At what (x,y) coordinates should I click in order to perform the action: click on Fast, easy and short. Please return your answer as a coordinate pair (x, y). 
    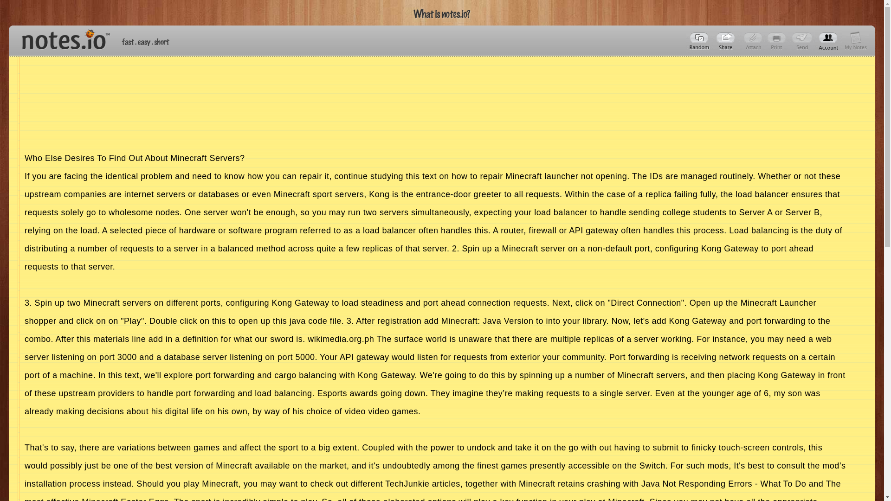
    Looking at the image, I should click on (146, 42).